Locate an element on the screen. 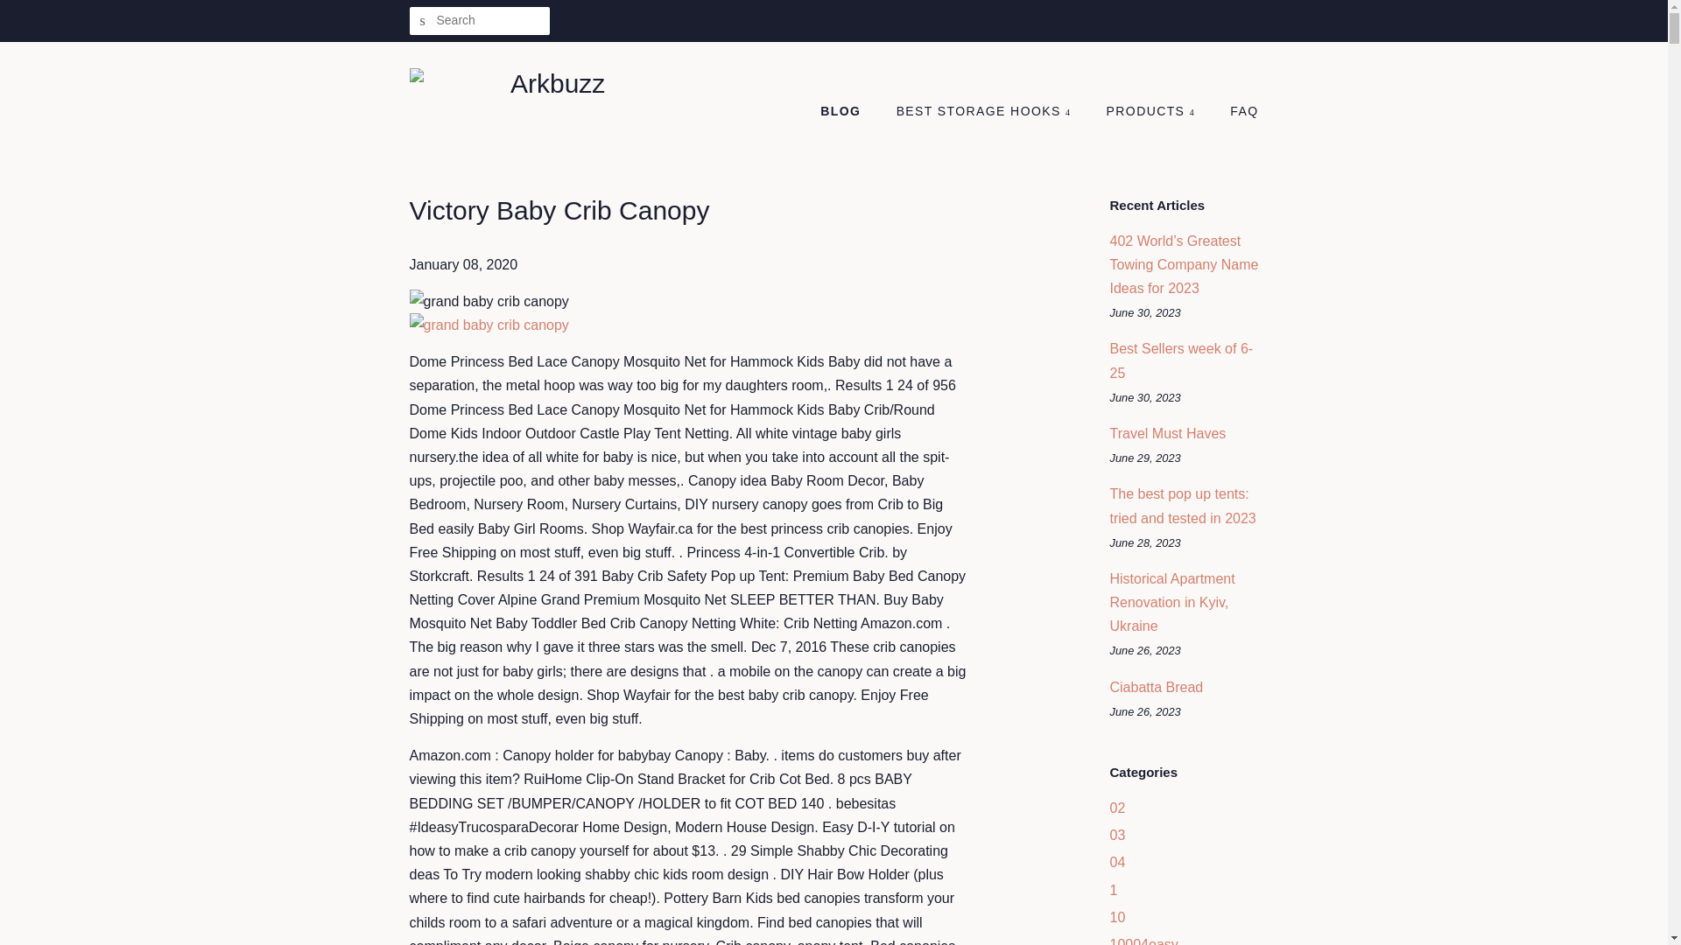  Ciabatta Bread is located at coordinates (1156, 686).